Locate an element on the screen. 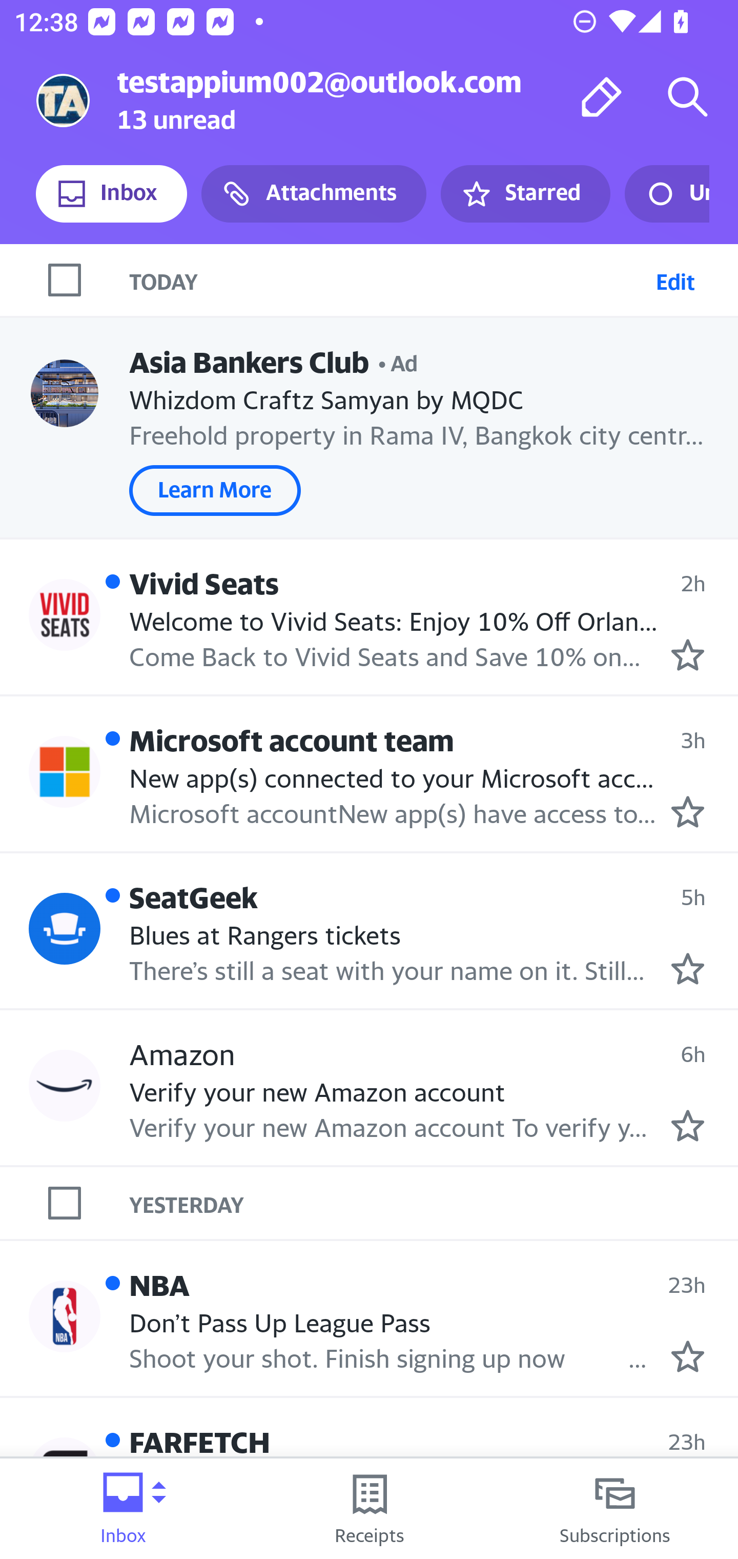 Image resolution: width=738 pixels, height=1559 pixels. YESTERDAY is located at coordinates (434, 1203).